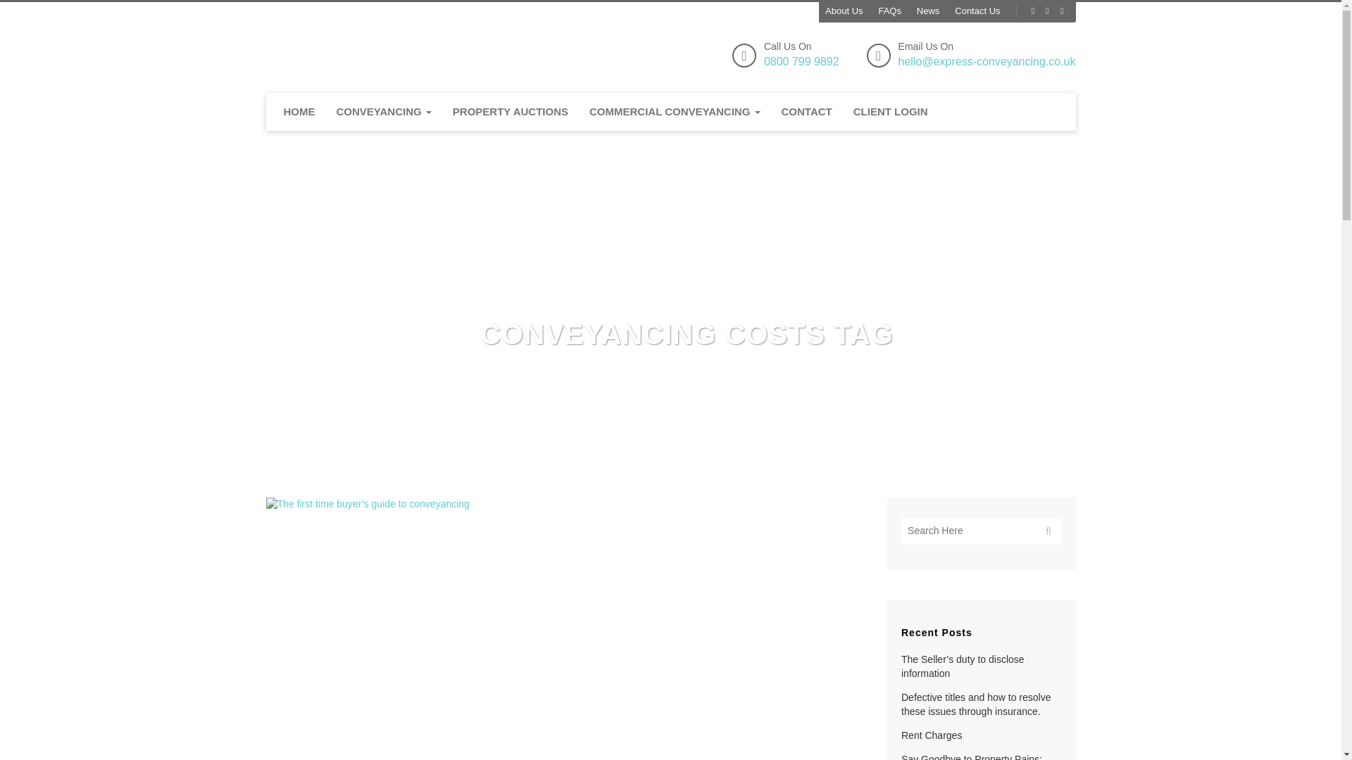 The width and height of the screenshot is (1352, 760). I want to click on COMMERCIAL CONVEYANCING, so click(675, 111).